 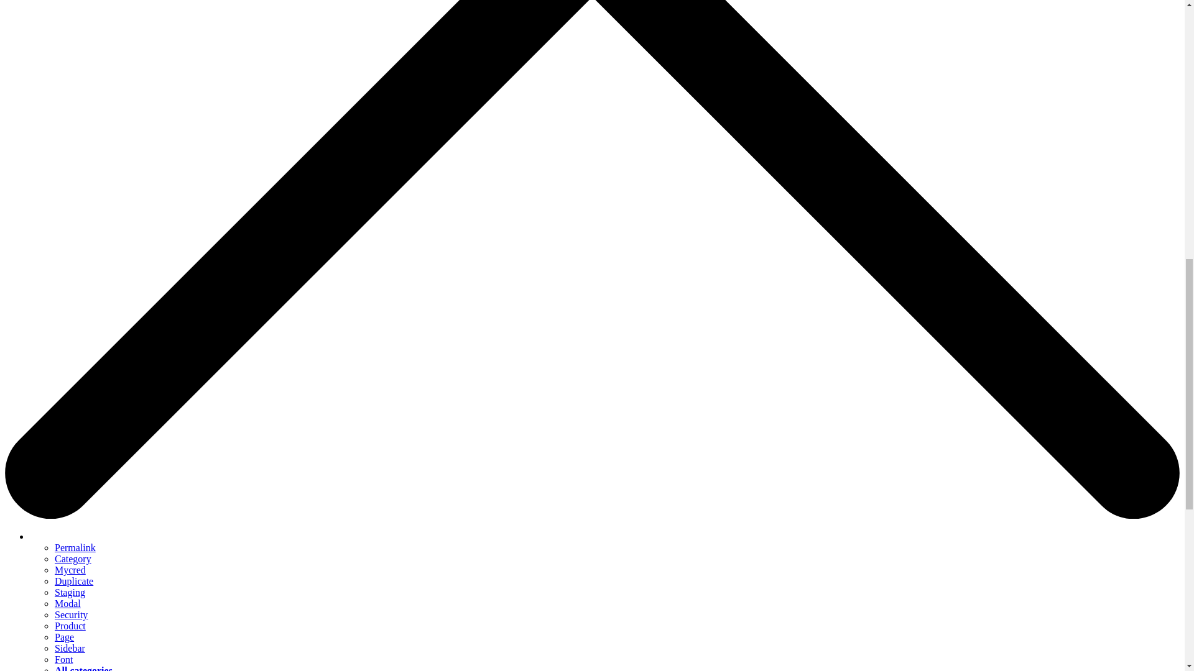 What do you see at coordinates (68, 603) in the screenshot?
I see `Modal` at bounding box center [68, 603].